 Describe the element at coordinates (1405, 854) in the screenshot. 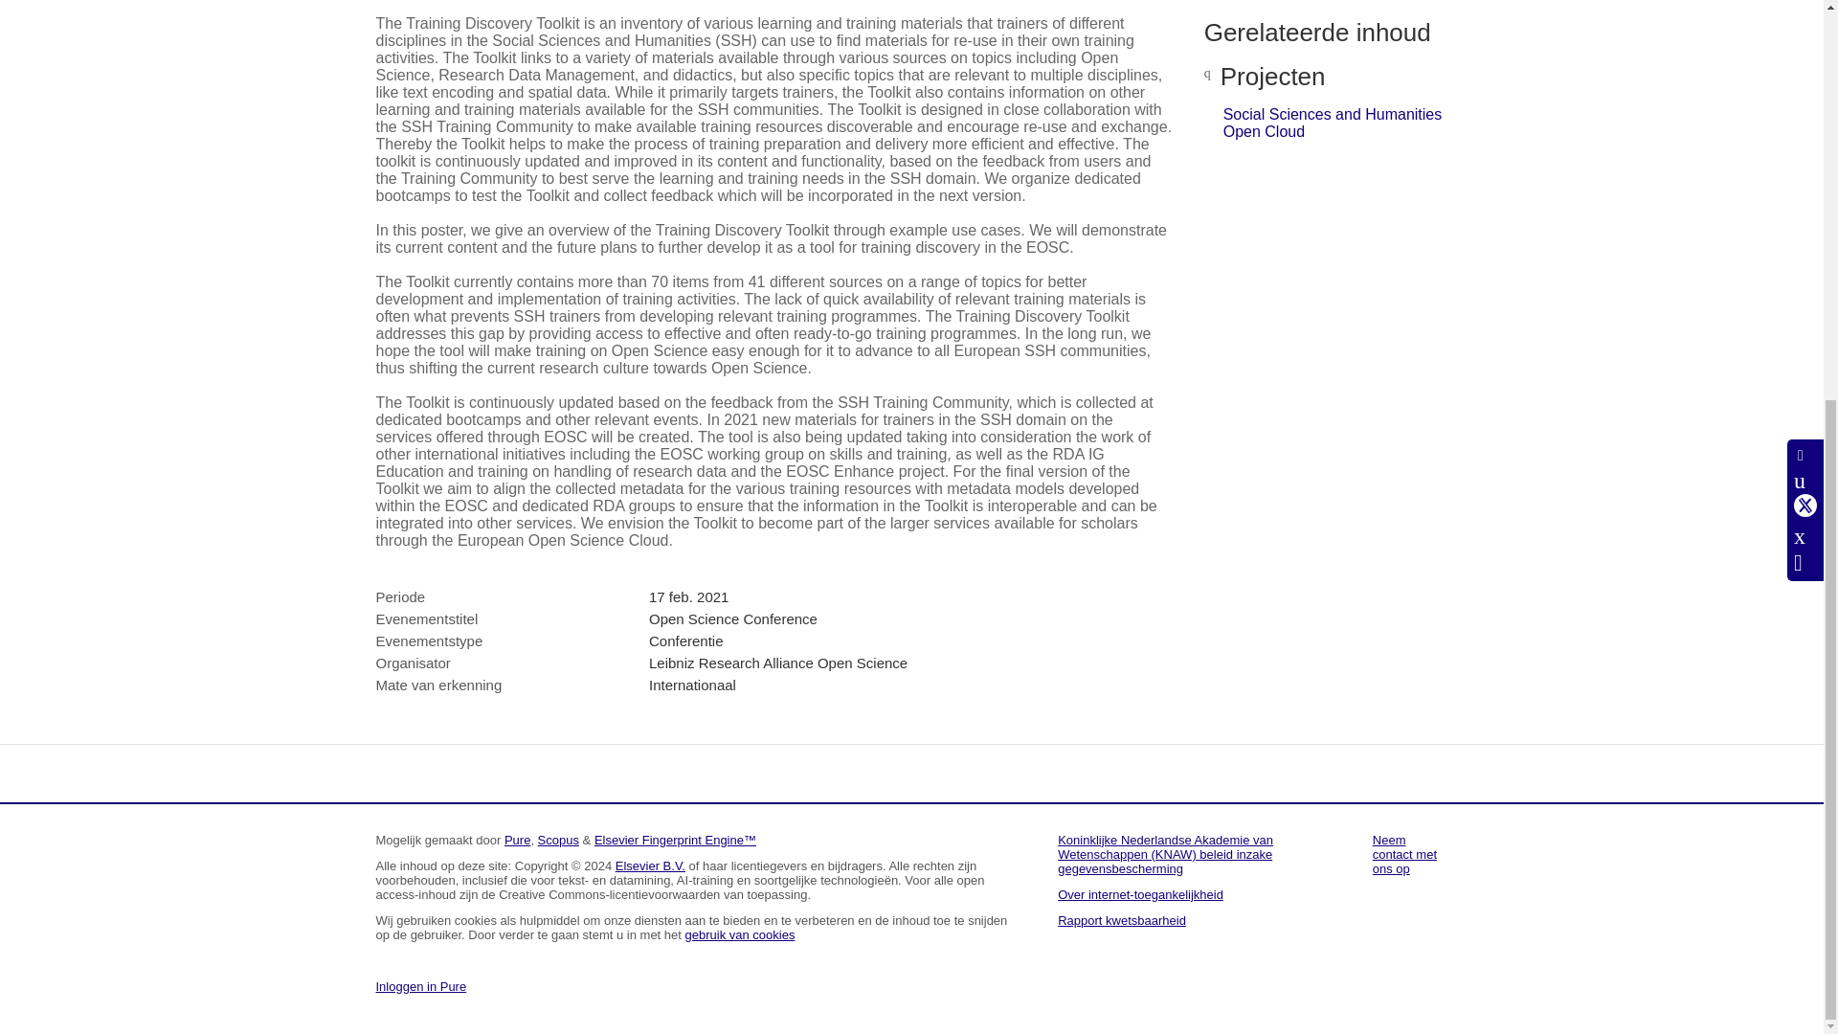

I see `Neem contact met ons op` at that location.